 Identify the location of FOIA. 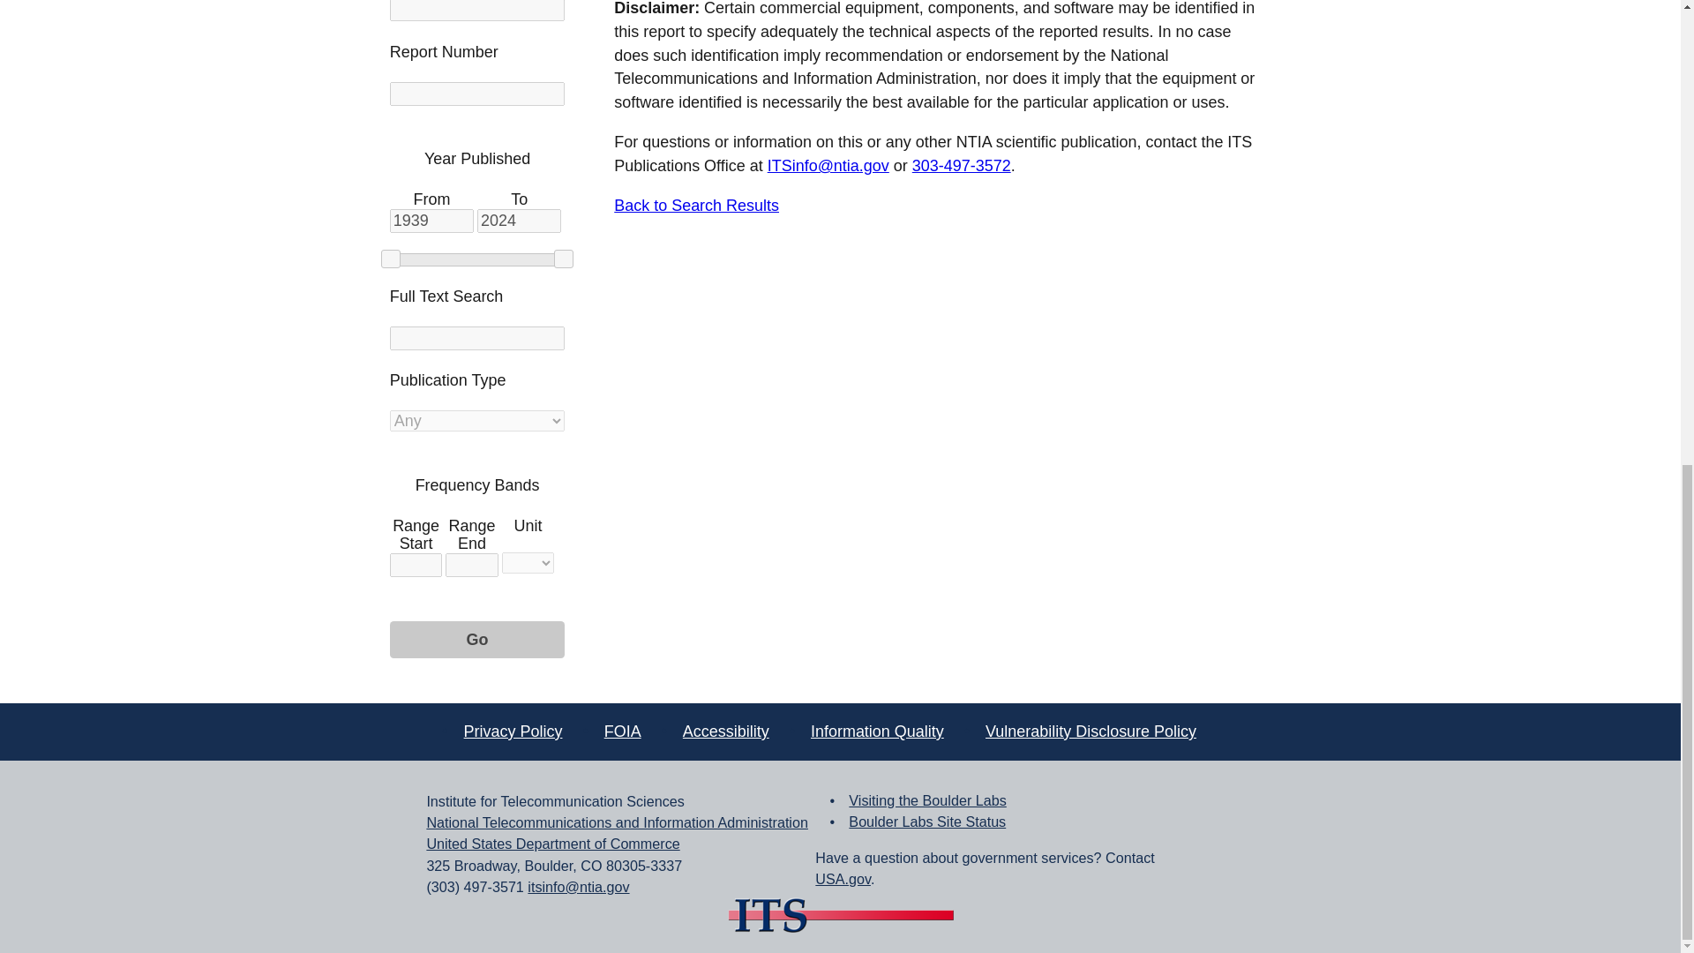
(623, 731).